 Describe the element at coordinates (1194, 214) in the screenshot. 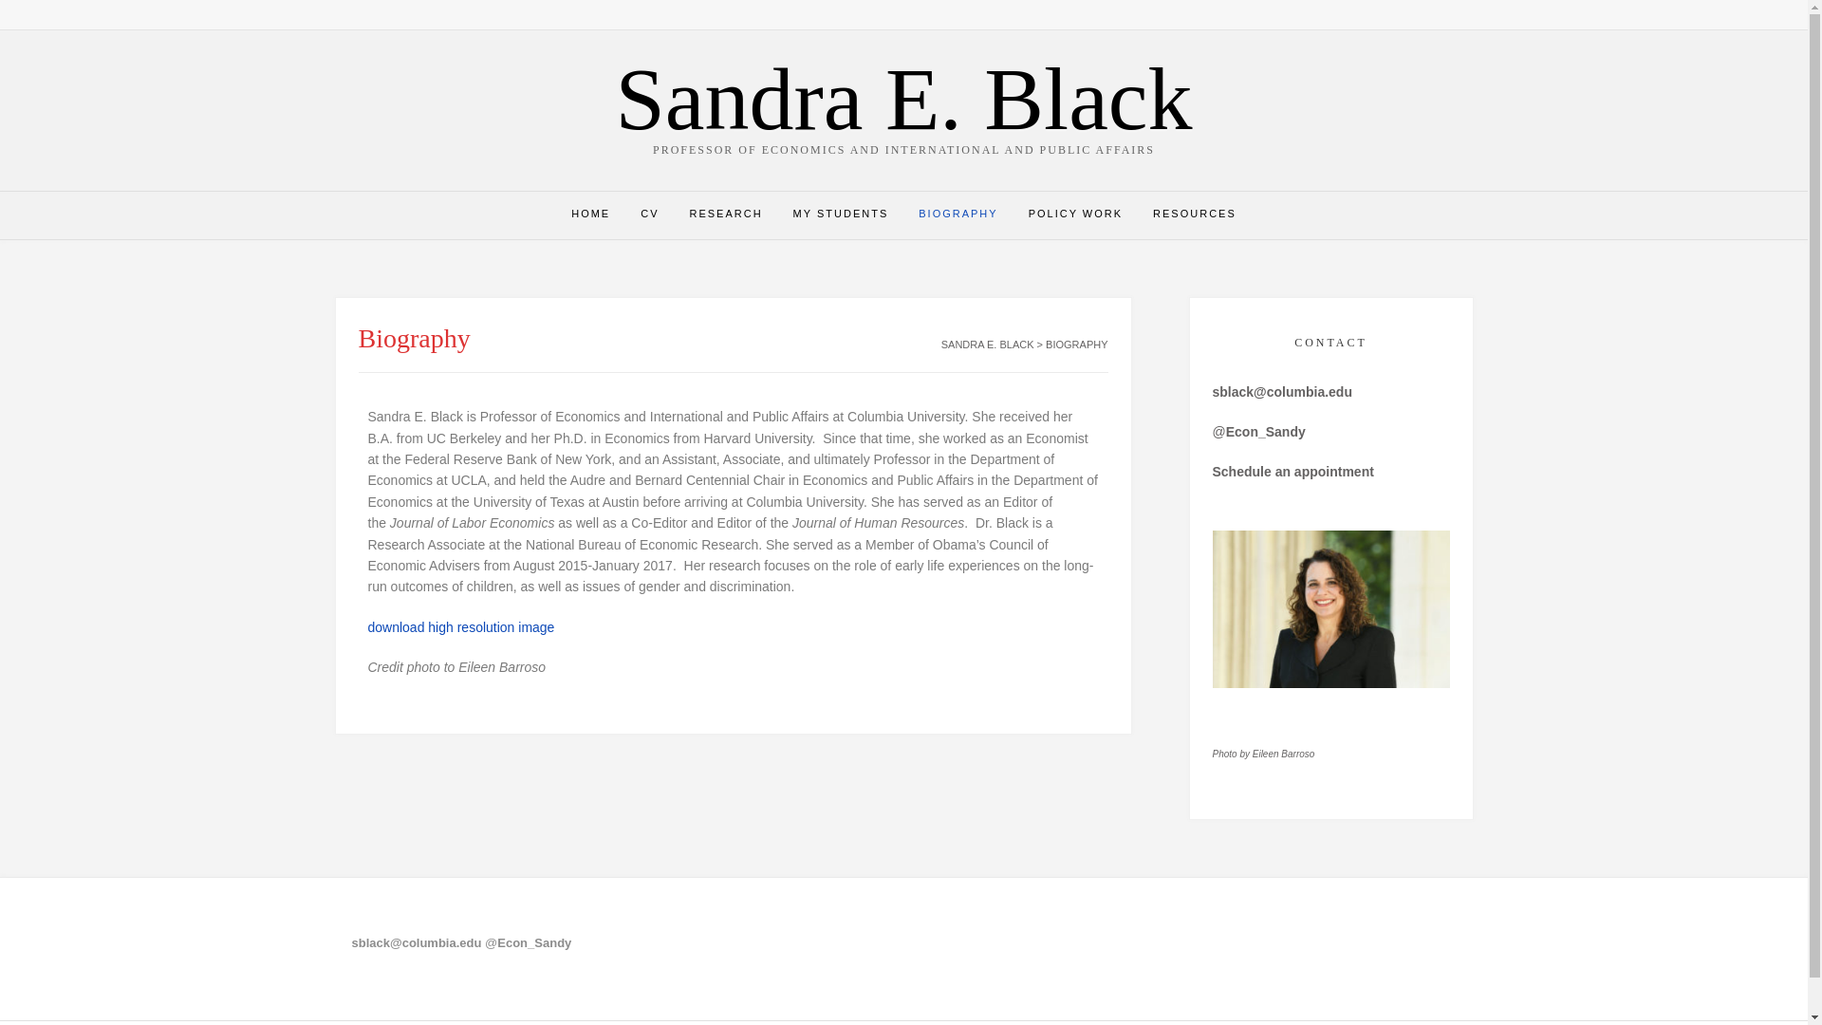

I see `RESOURCES` at that location.